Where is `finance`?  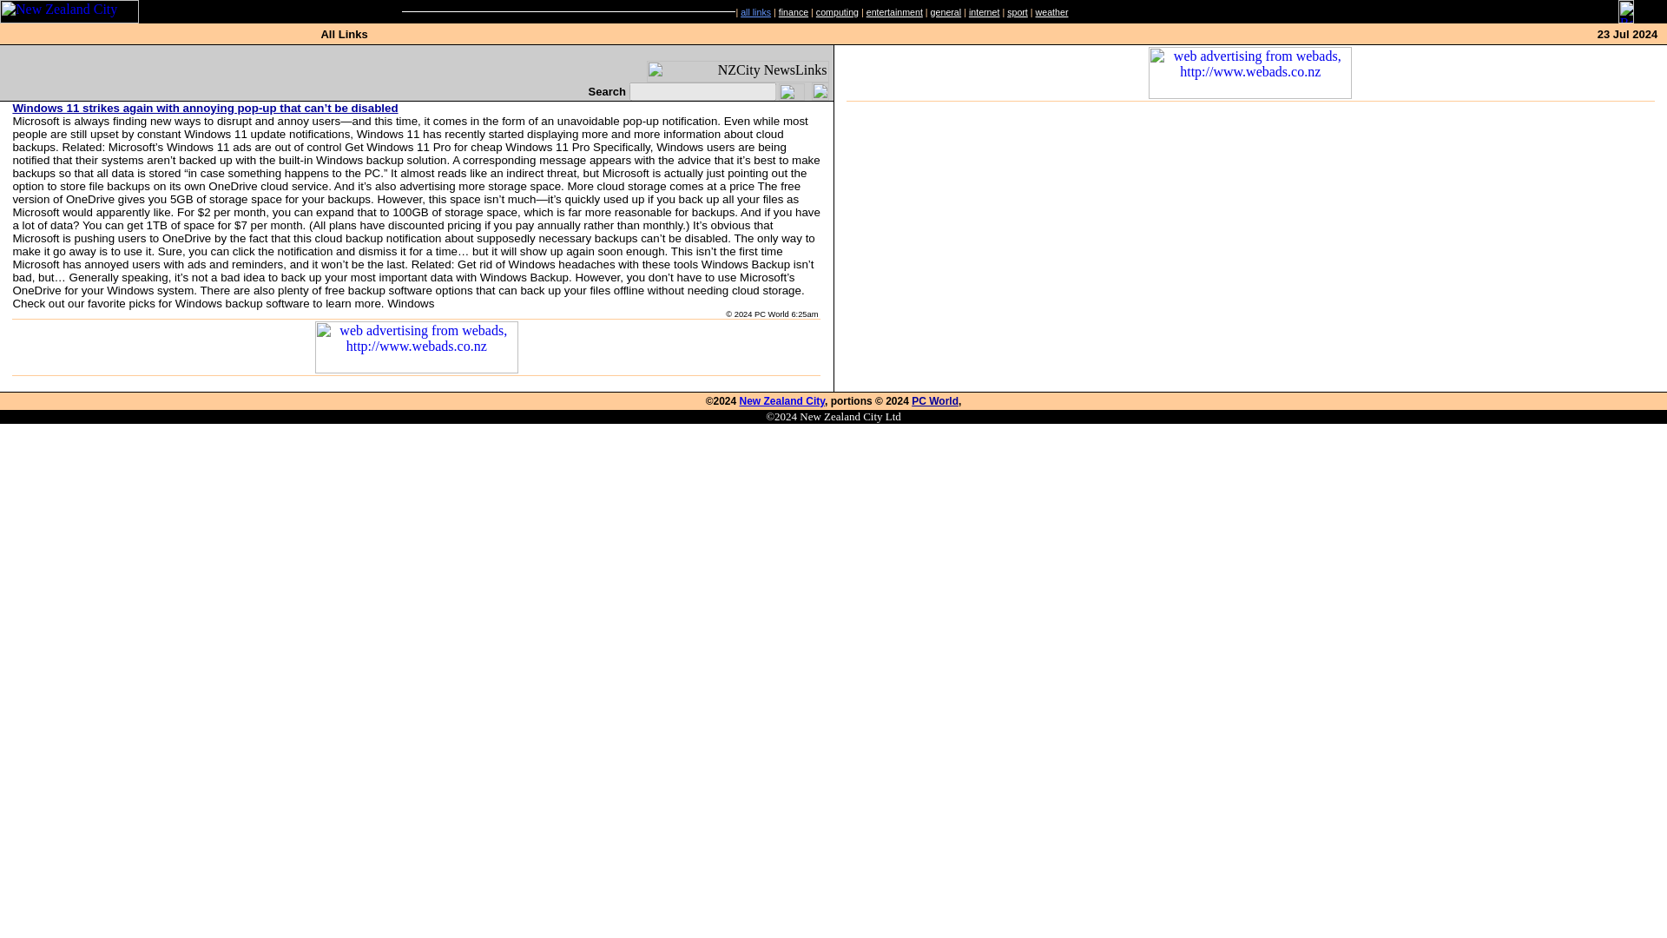
finance is located at coordinates (794, 12).